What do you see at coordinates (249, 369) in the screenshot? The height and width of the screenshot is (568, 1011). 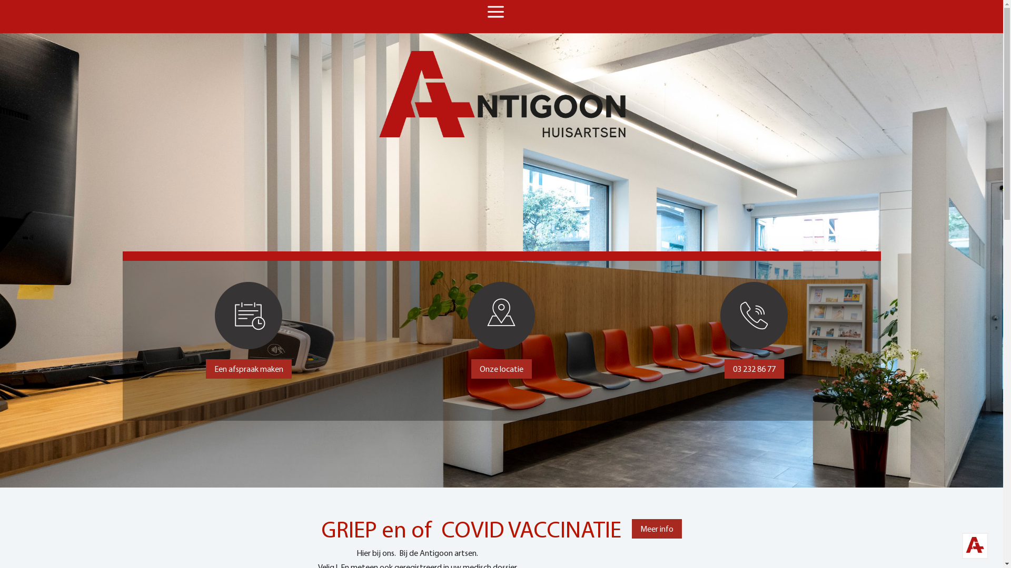 I see `Een afspraak maken` at bounding box center [249, 369].